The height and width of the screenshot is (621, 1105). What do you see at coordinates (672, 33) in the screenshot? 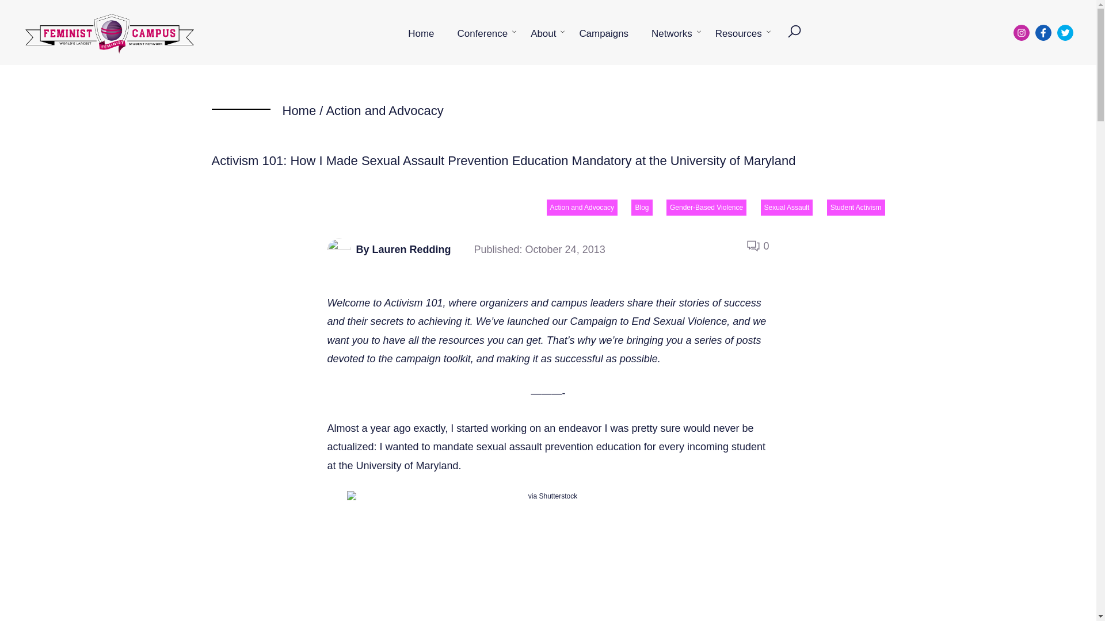
I see `Networks` at bounding box center [672, 33].